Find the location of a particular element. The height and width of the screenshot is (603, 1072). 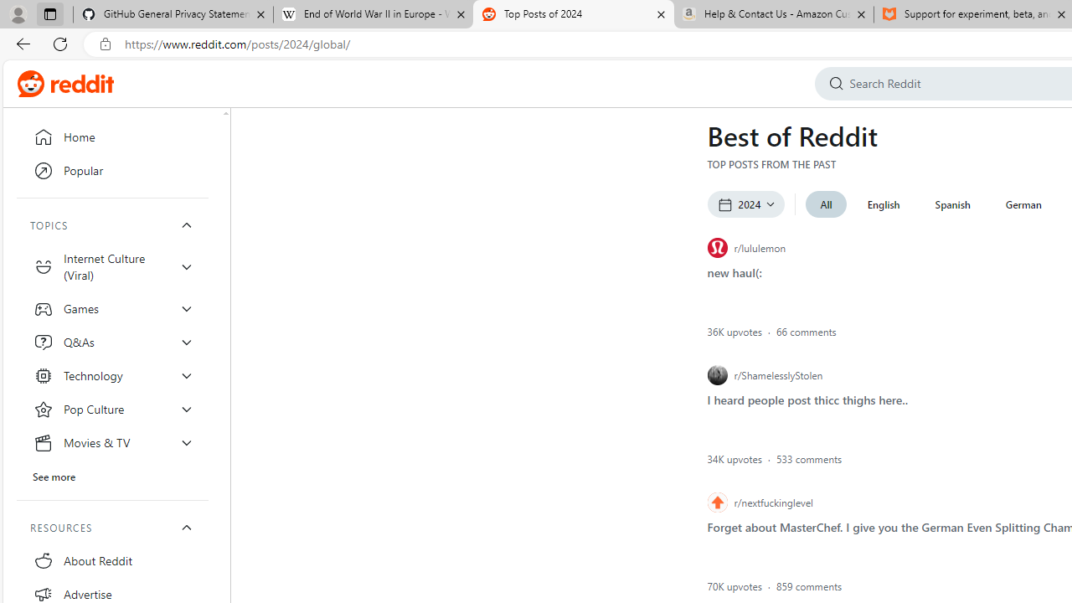

Top Posts of 2024 is located at coordinates (573, 15).